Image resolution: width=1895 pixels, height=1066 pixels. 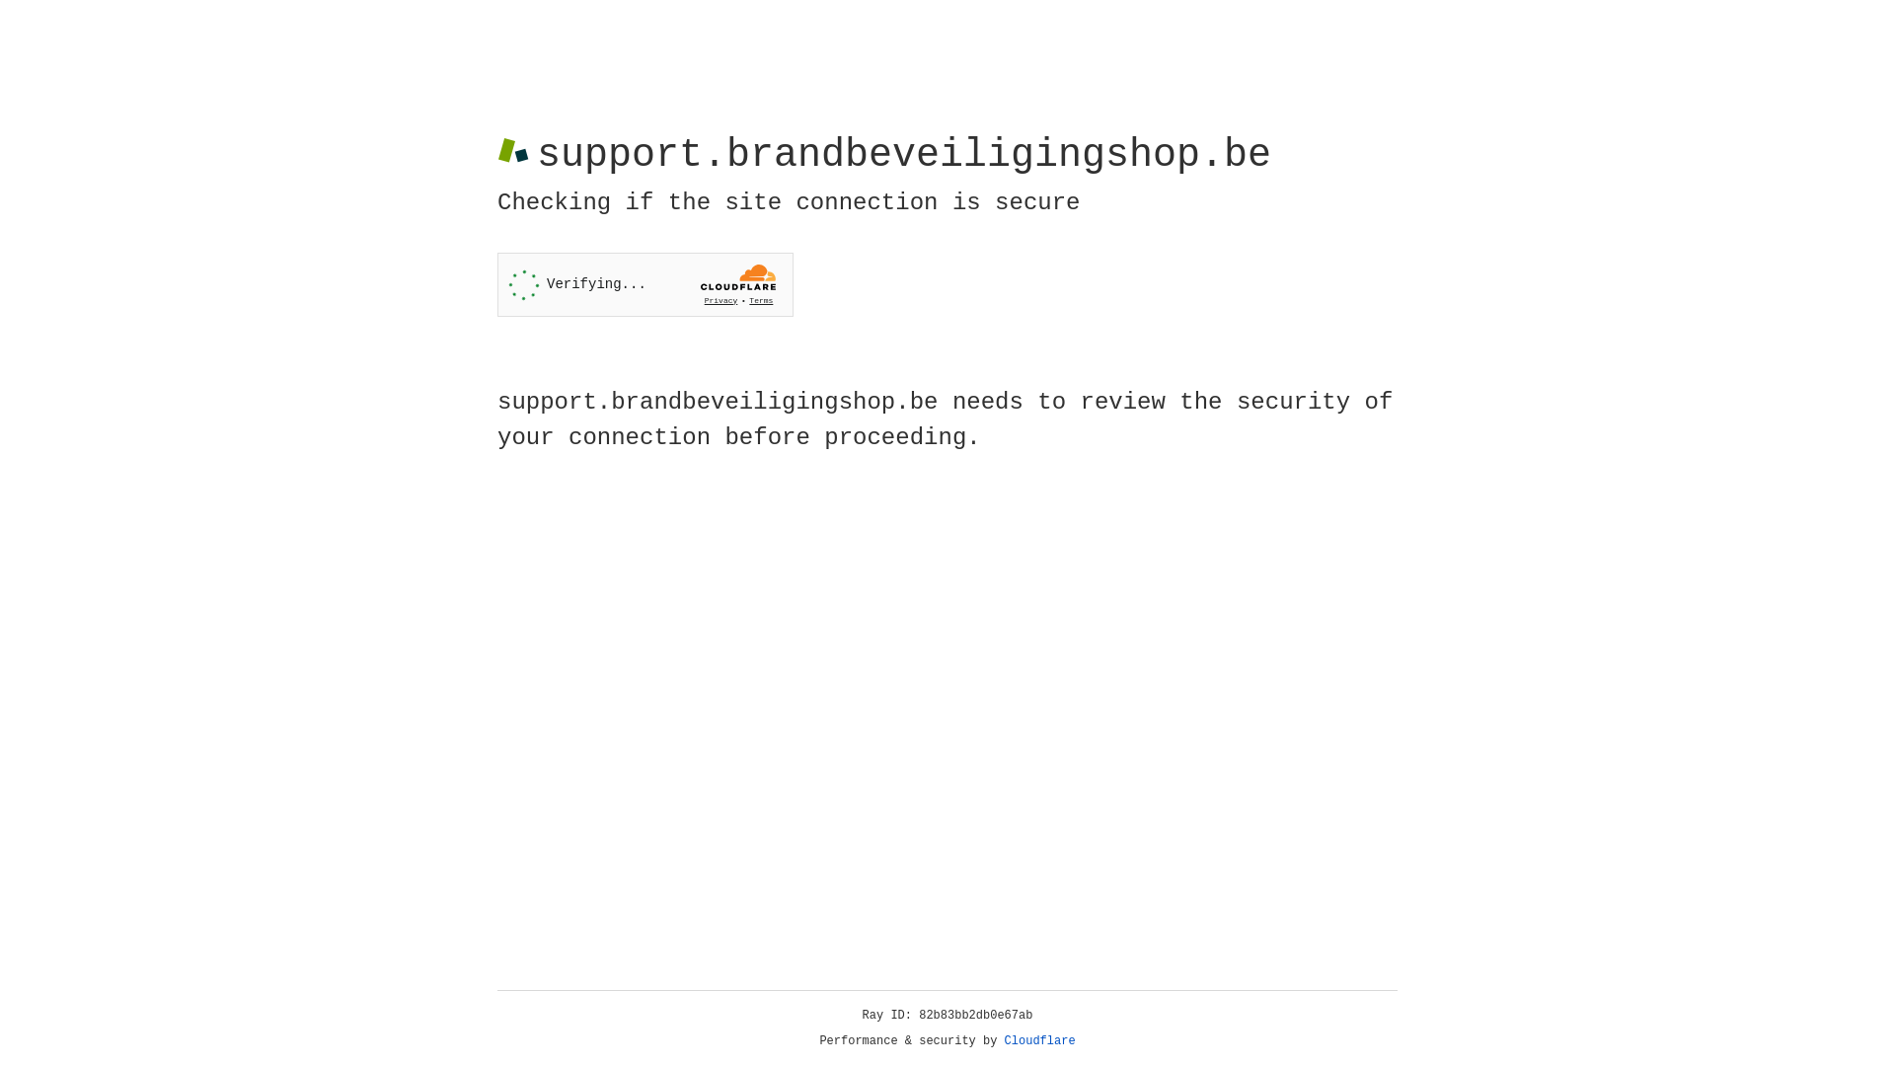 I want to click on Widget containing a Cloudflare security challenge, so click(x=645, y=284).